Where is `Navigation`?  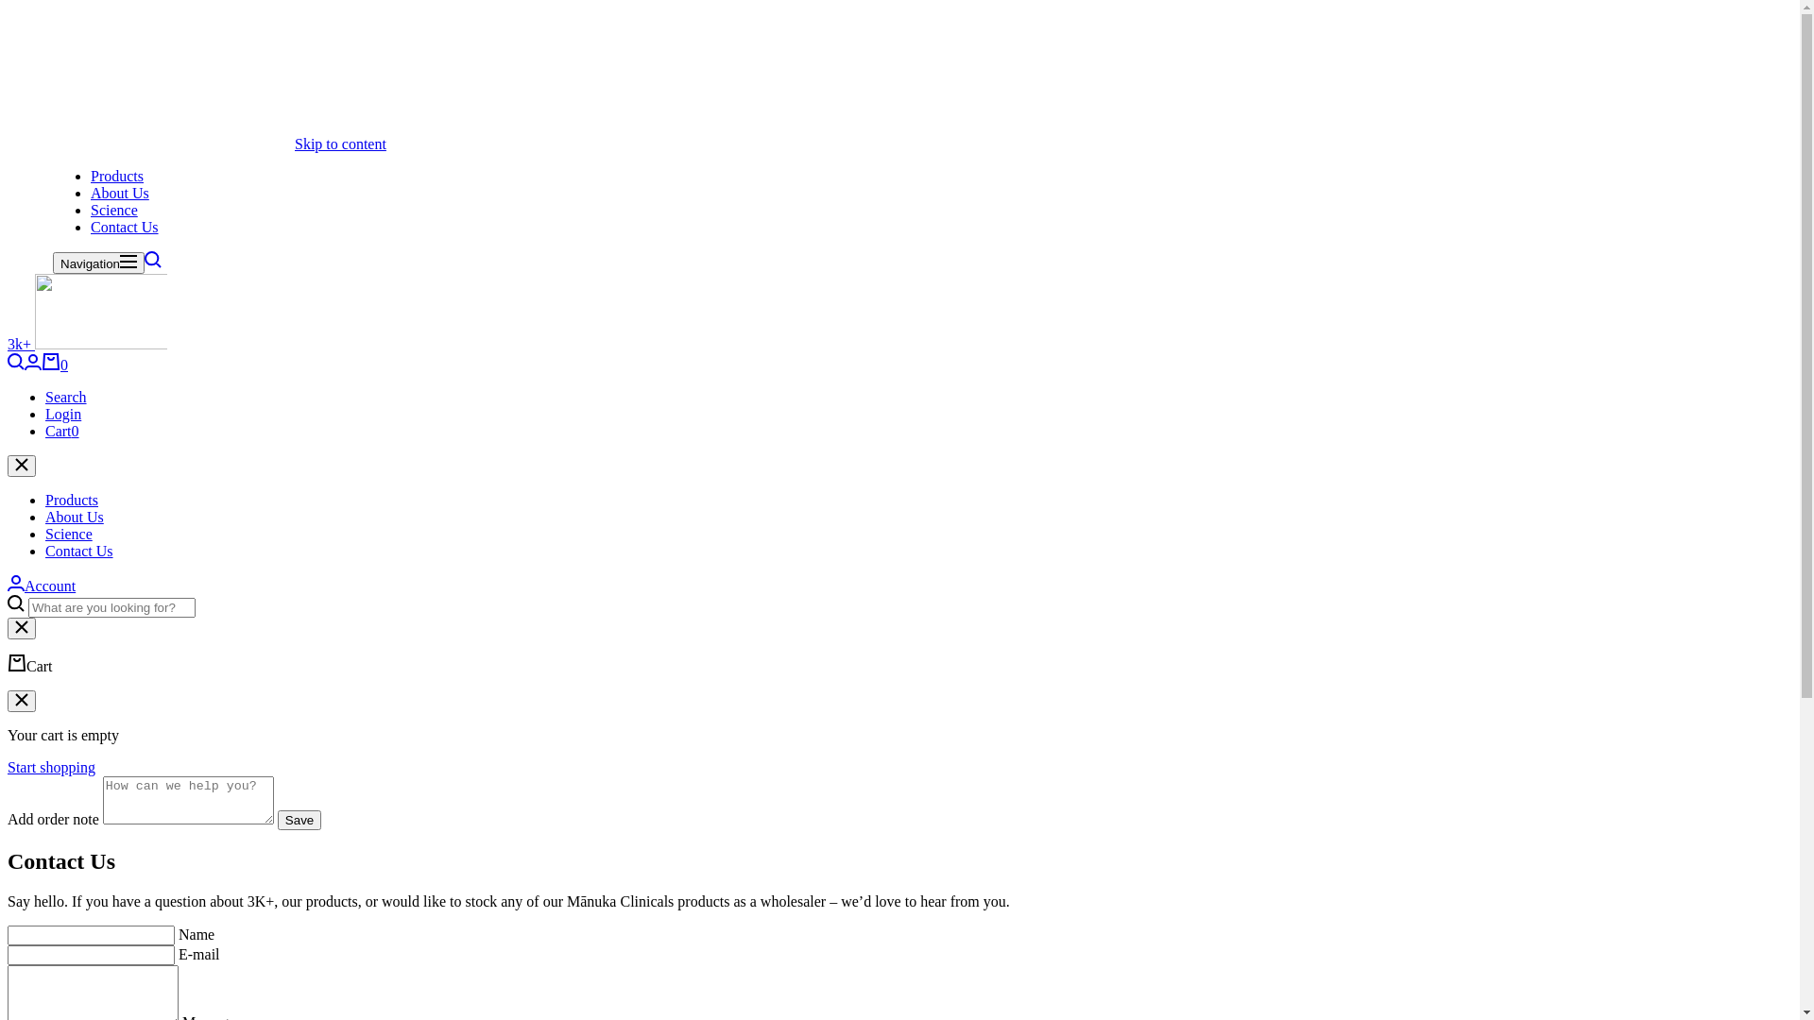
Navigation is located at coordinates (98, 263).